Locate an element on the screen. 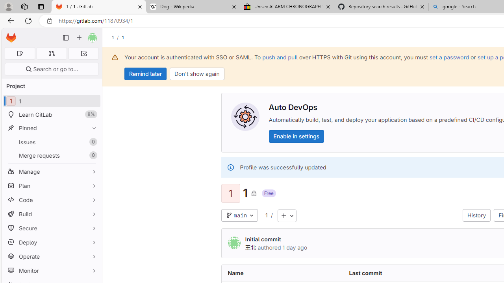 This screenshot has width=504, height=283. Dog - Wikipedia is located at coordinates (193, 7).